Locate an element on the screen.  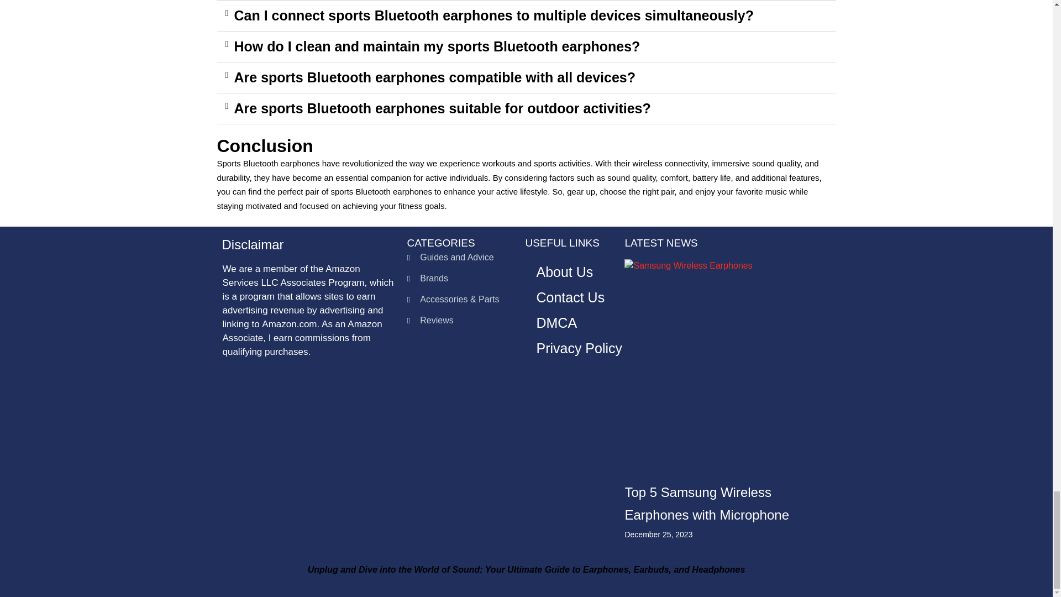
About Us is located at coordinates (564, 272).